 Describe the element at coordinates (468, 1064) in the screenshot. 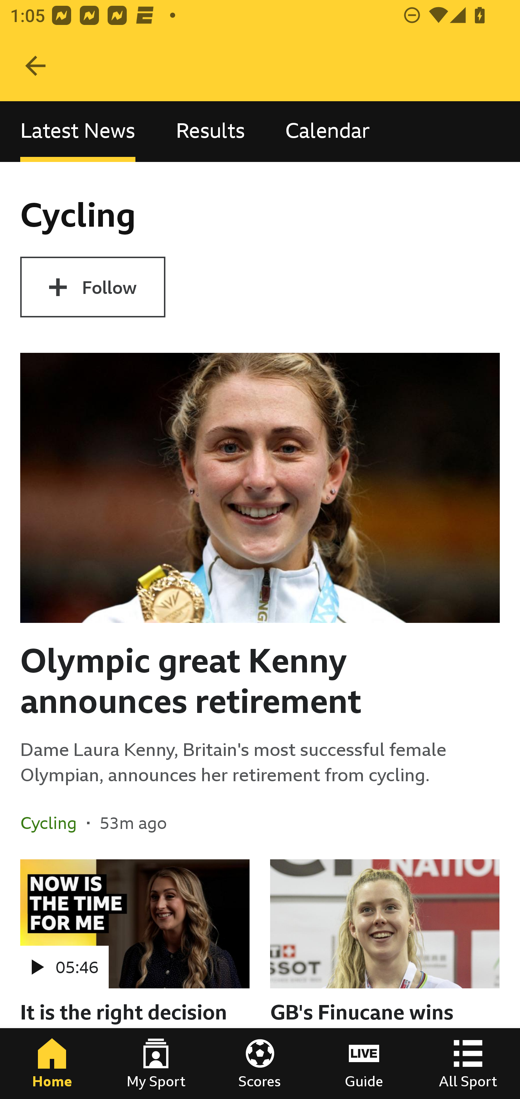

I see `All Sport` at that location.